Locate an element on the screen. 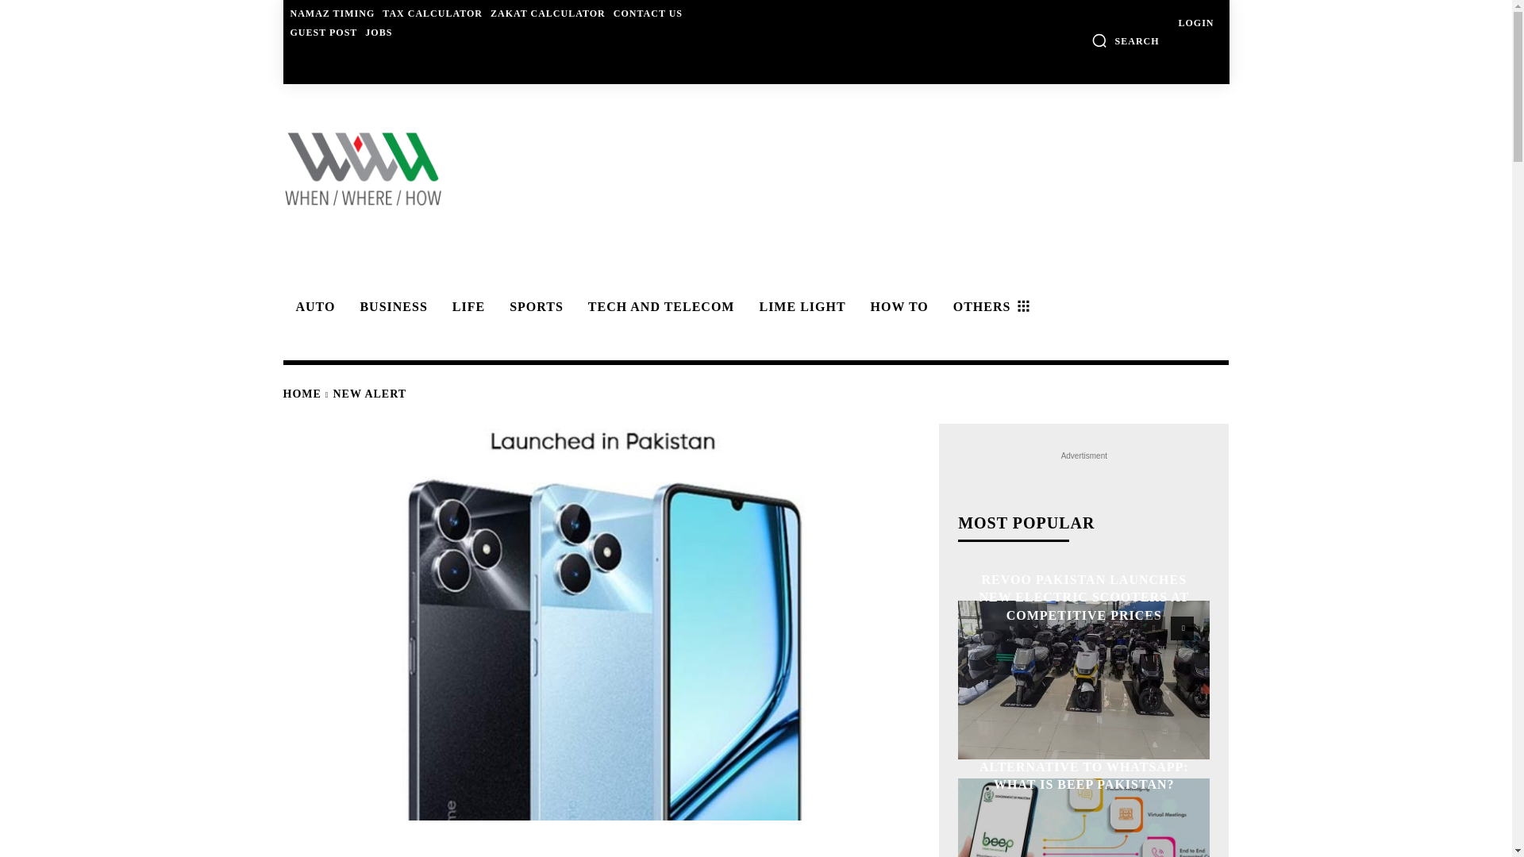 Image resolution: width=1524 pixels, height=857 pixels. LIFE is located at coordinates (466, 307).